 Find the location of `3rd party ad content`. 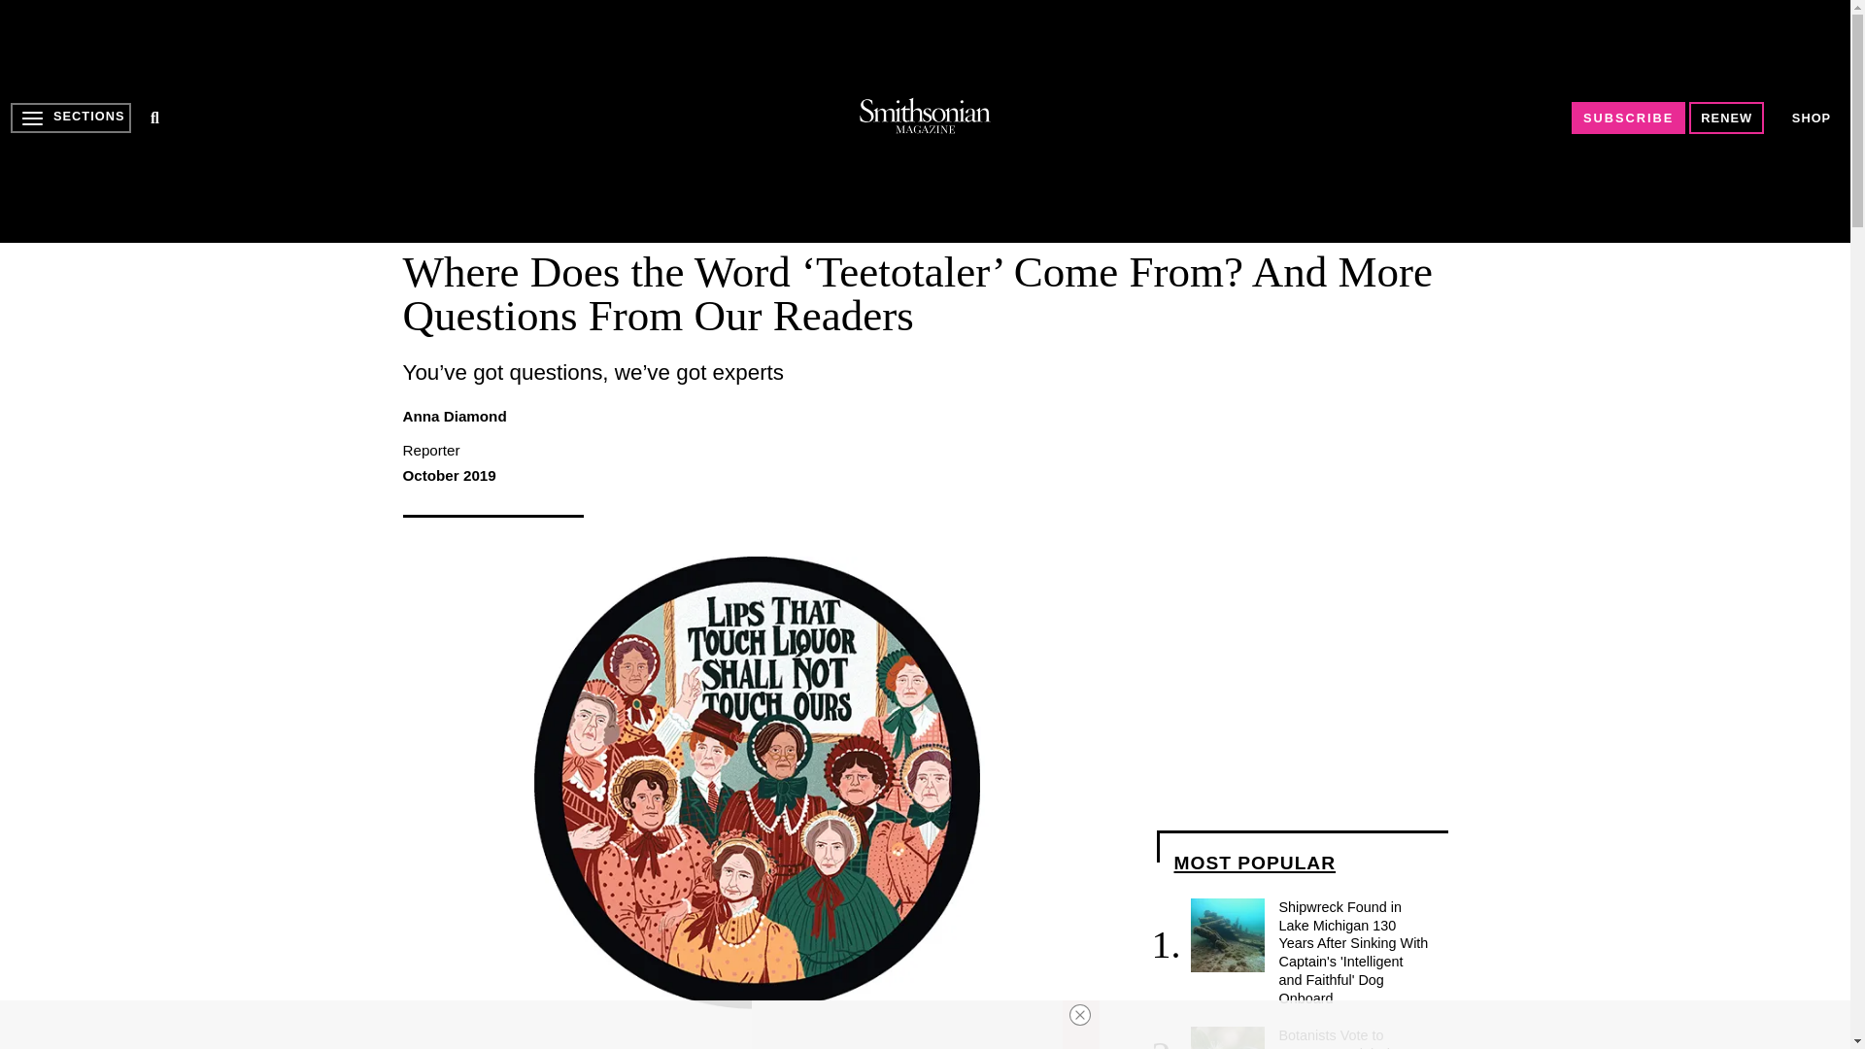

3rd party ad content is located at coordinates (924, 120).